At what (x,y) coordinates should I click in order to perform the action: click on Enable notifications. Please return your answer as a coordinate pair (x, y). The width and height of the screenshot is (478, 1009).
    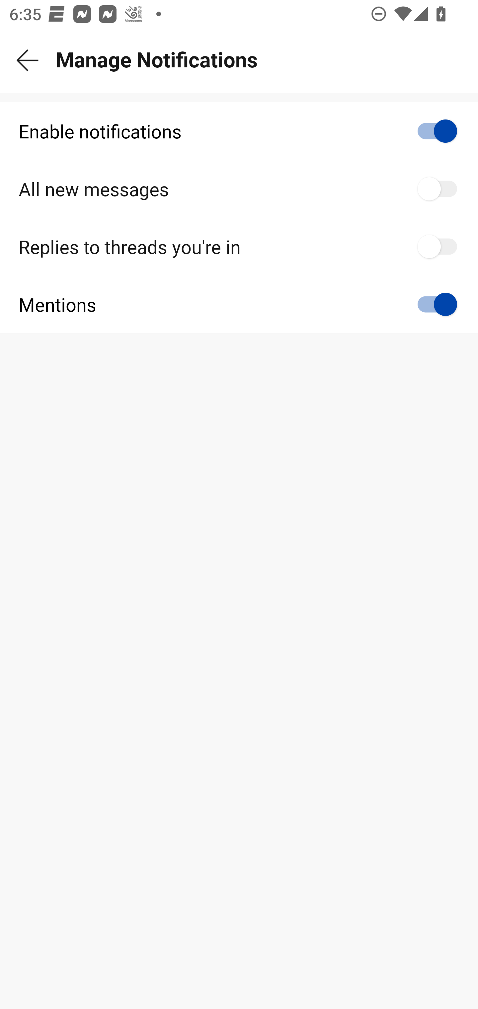
    Looking at the image, I should click on (239, 131).